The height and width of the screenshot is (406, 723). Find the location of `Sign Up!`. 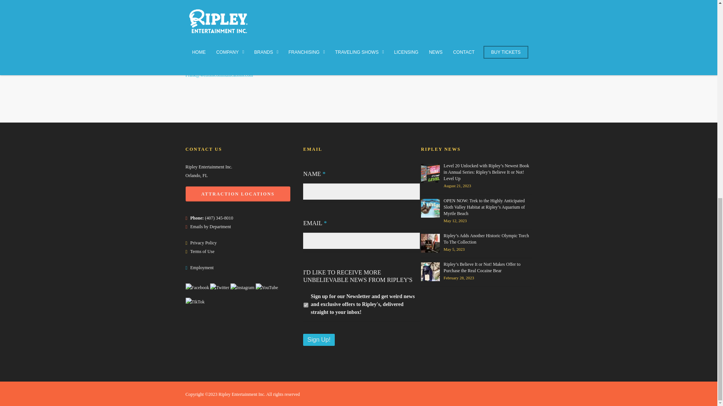

Sign Up! is located at coordinates (319, 340).